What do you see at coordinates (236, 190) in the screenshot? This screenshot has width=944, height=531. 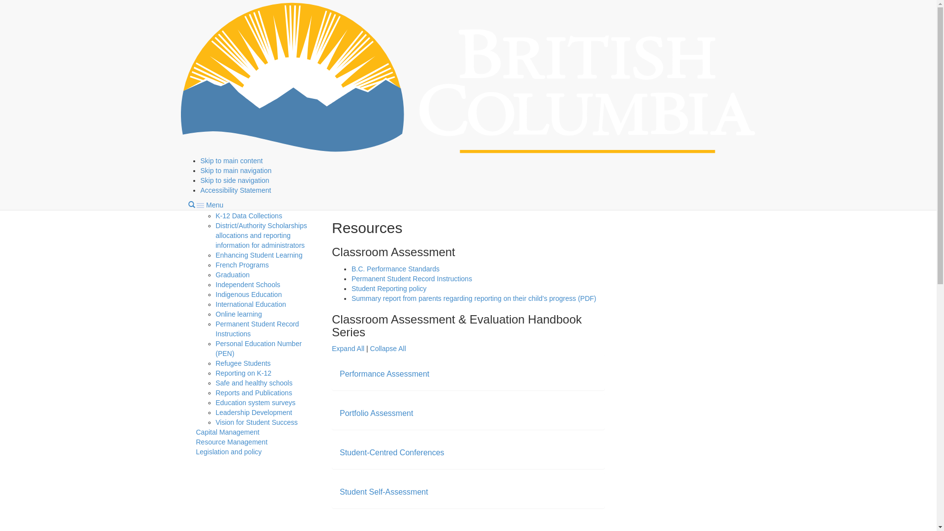 I see `Accessibility Statement` at bounding box center [236, 190].